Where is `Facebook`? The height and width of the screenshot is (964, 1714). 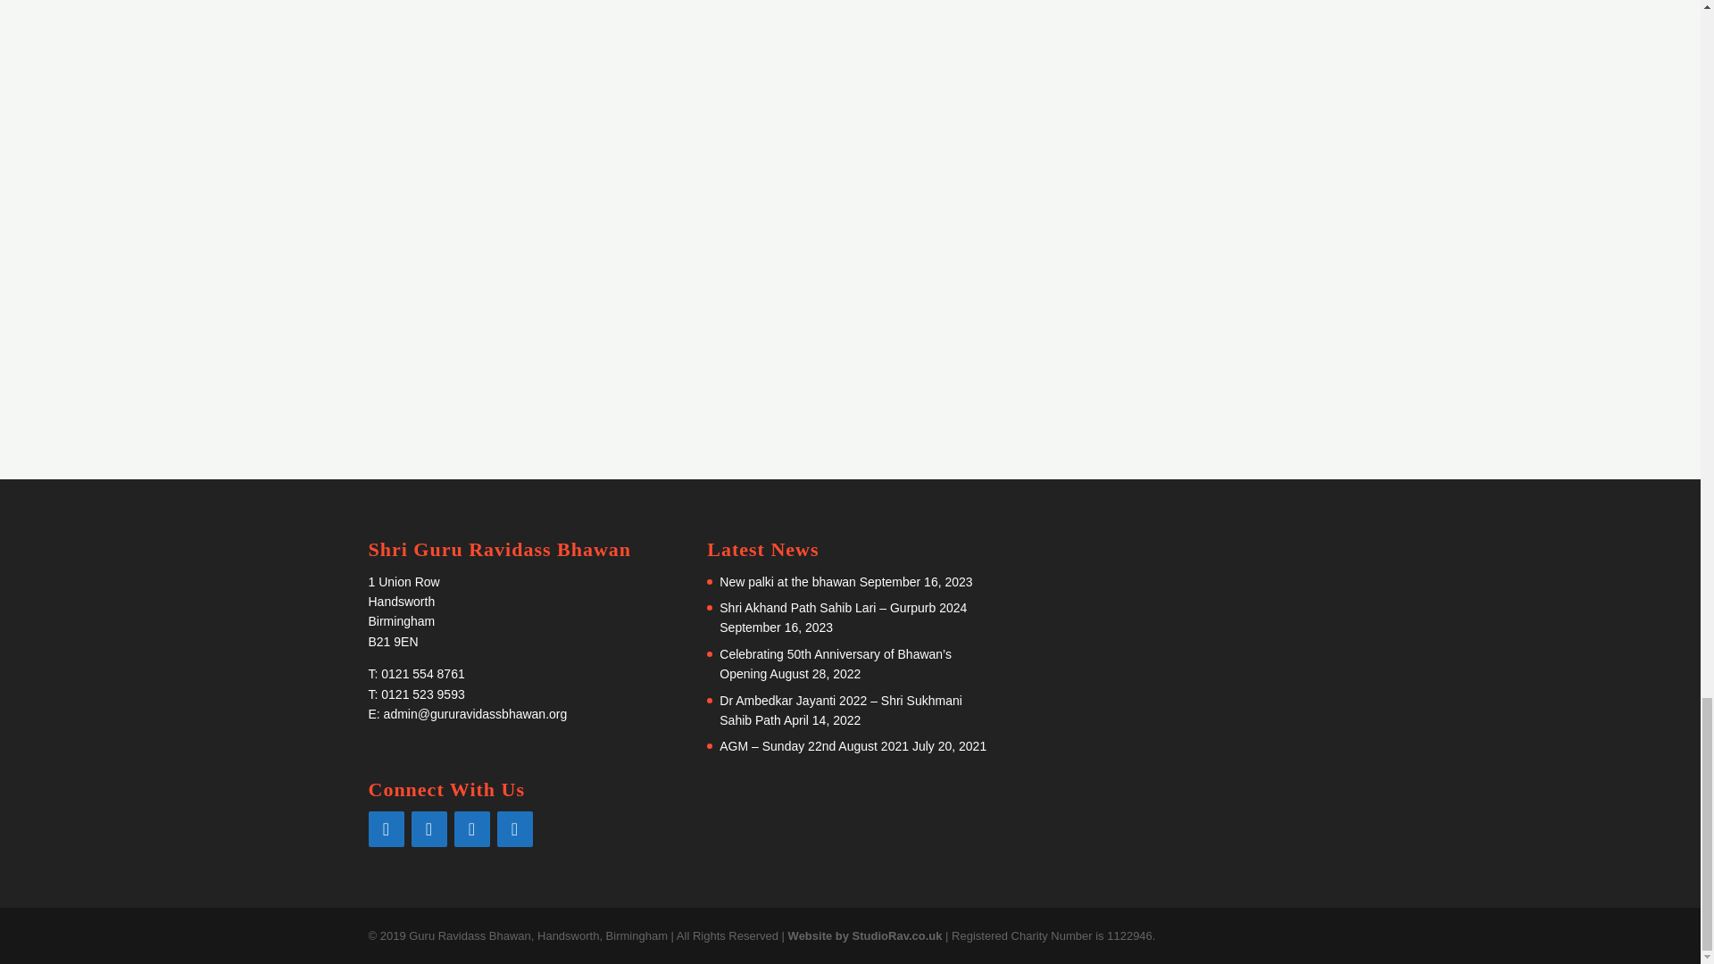
Facebook is located at coordinates (386, 829).